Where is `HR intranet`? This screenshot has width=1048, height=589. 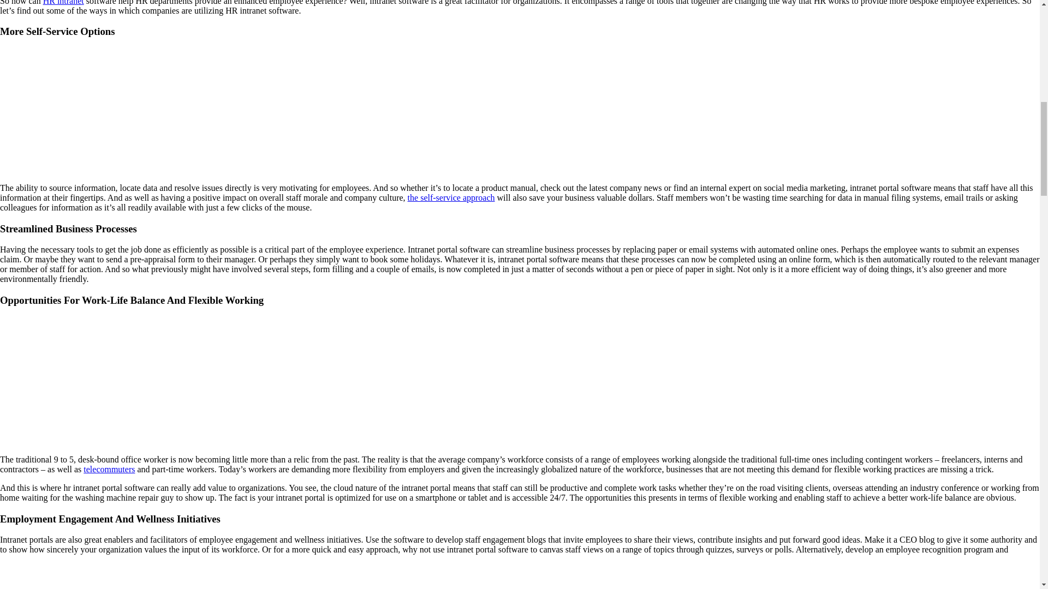 HR intranet is located at coordinates (63, 2).